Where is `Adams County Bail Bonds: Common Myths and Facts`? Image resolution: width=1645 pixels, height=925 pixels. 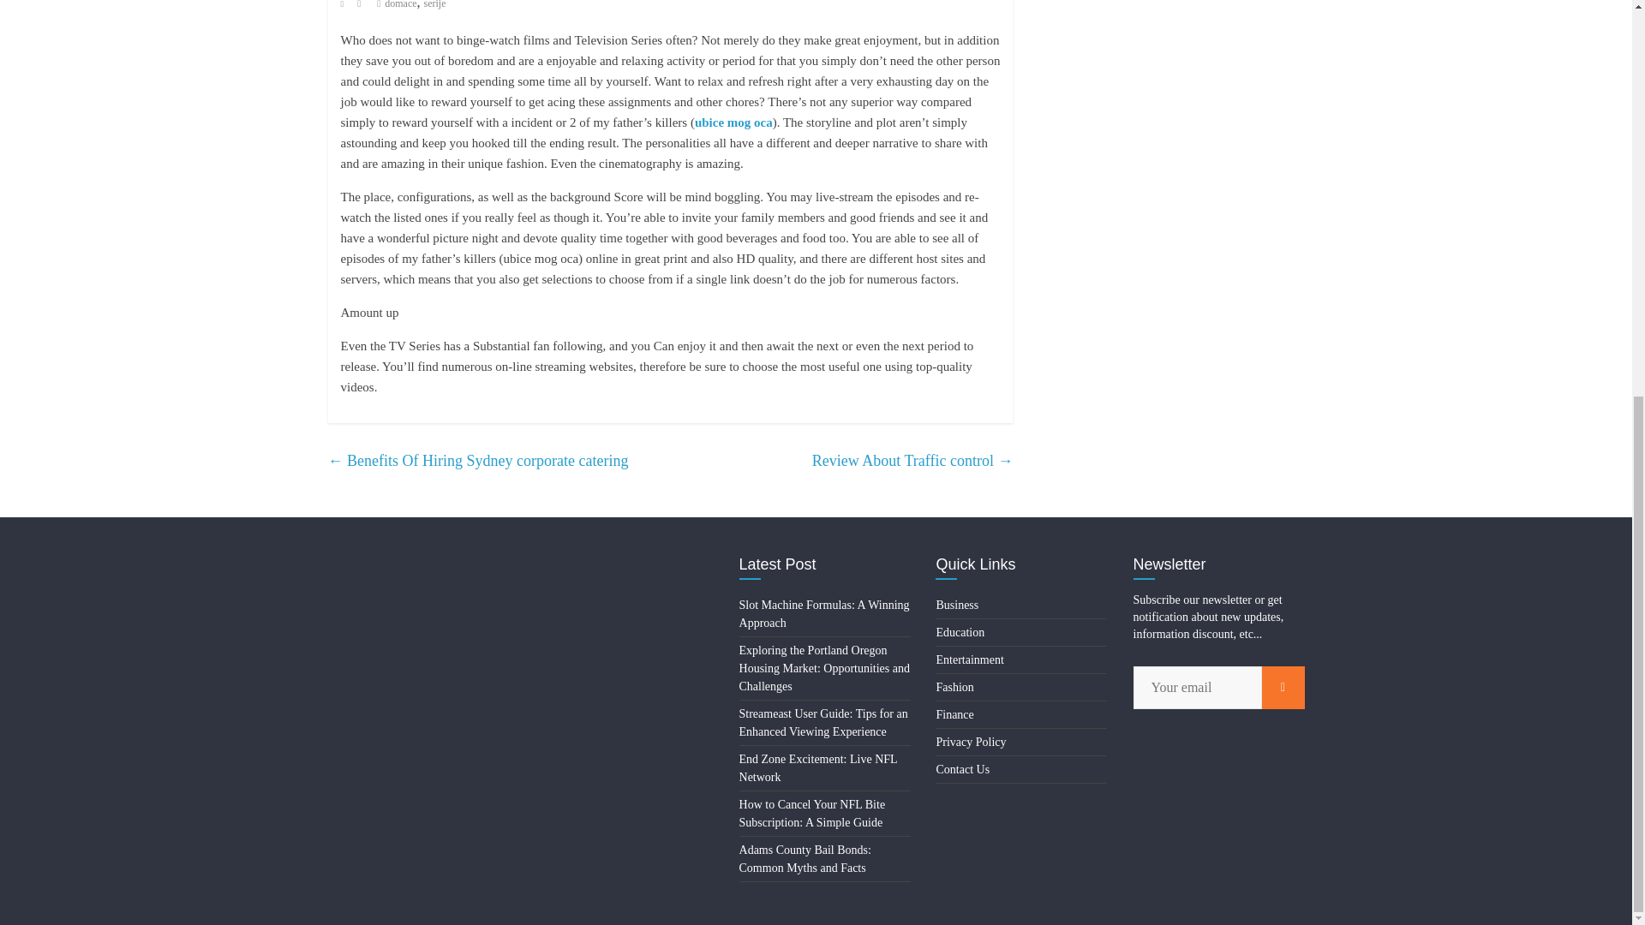
Adams County Bail Bonds: Common Myths and Facts is located at coordinates (805, 858).